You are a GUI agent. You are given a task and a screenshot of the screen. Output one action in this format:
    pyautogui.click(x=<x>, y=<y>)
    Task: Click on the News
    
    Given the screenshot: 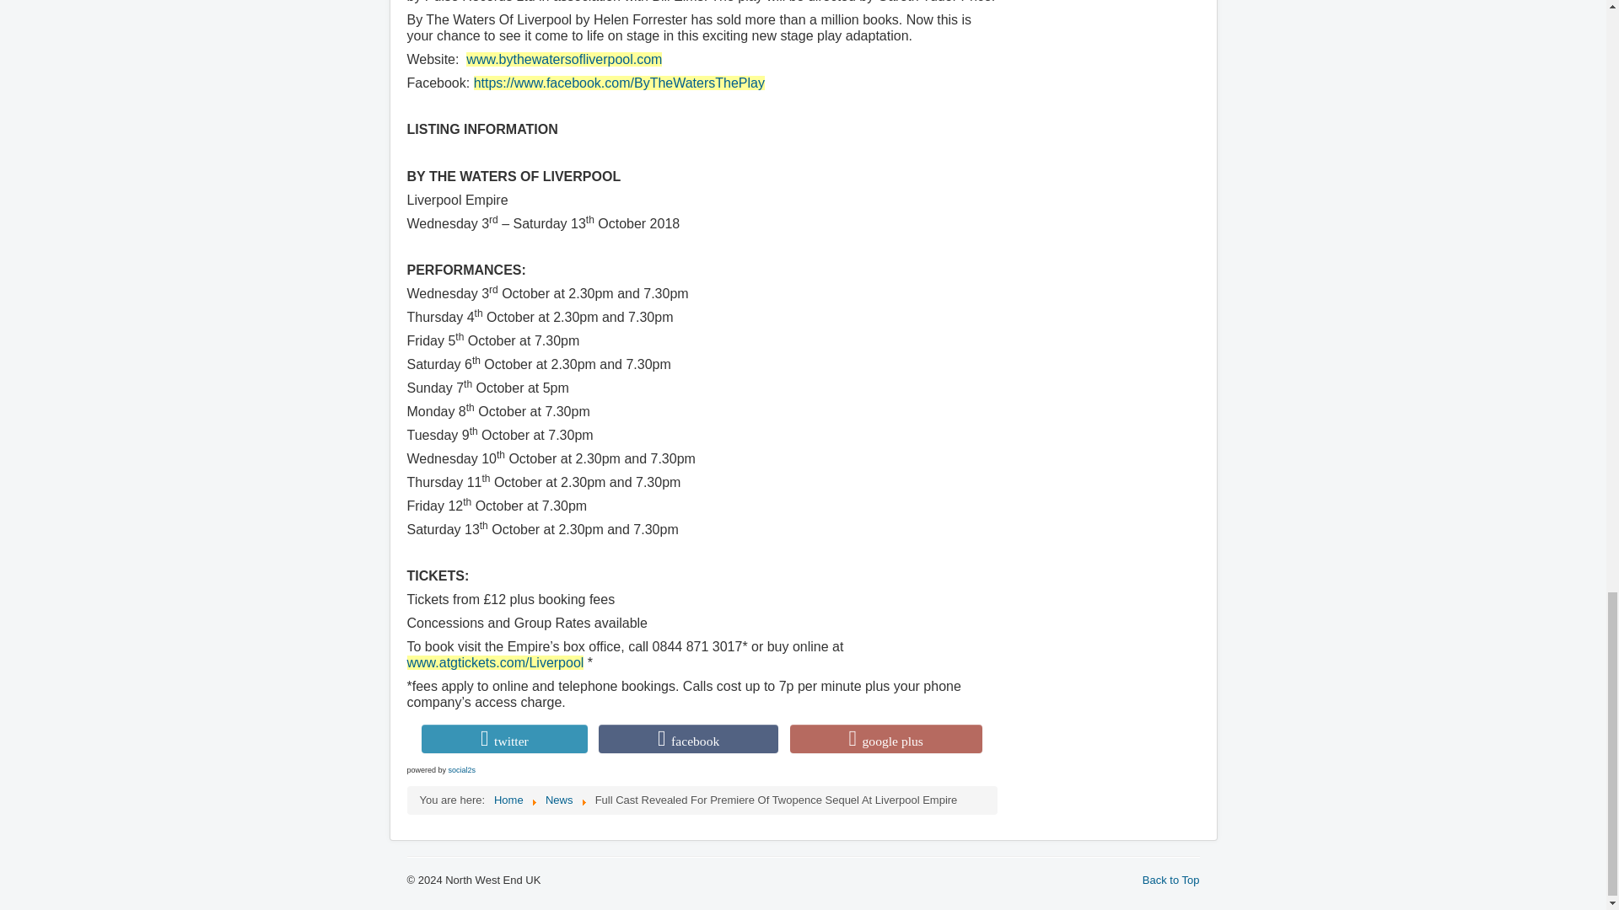 What is the action you would take?
    pyautogui.click(x=559, y=799)
    